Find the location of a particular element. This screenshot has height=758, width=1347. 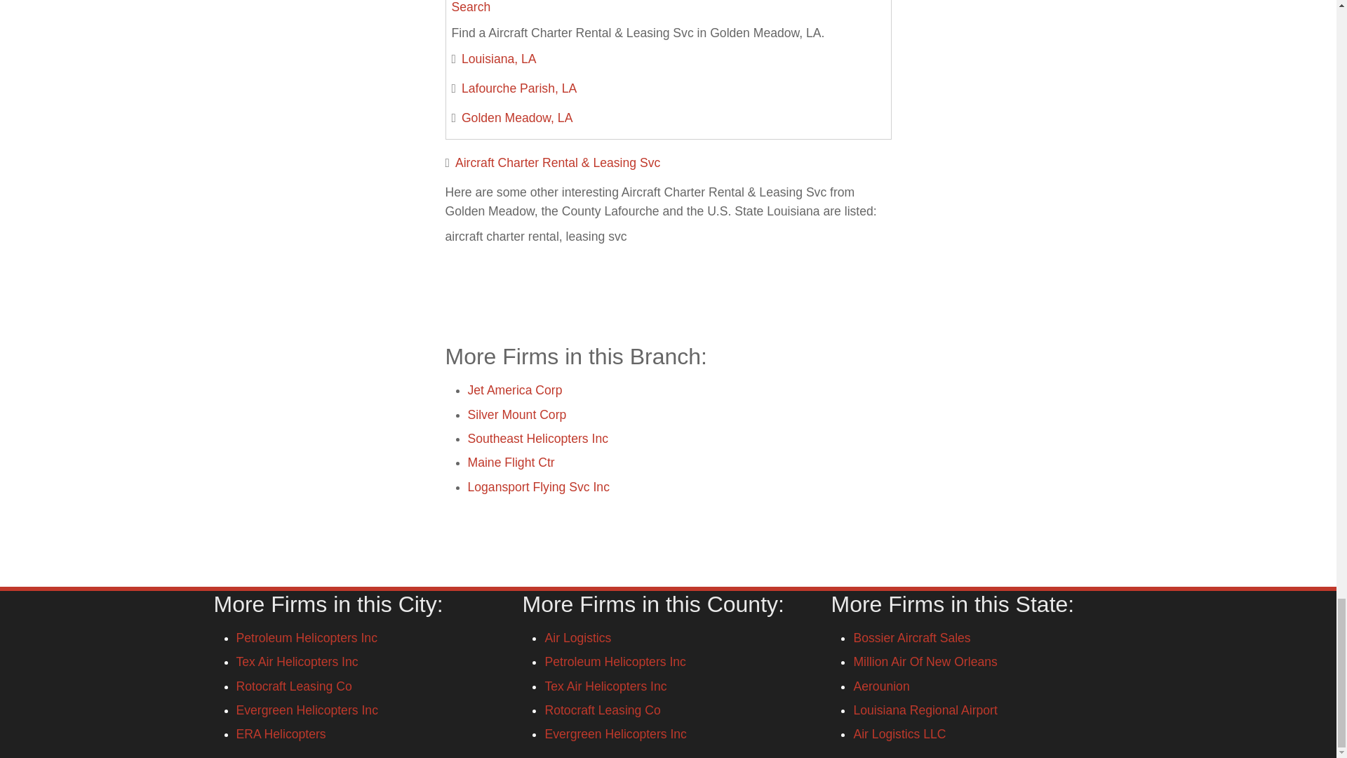

Louisiana, LA is located at coordinates (499, 59).